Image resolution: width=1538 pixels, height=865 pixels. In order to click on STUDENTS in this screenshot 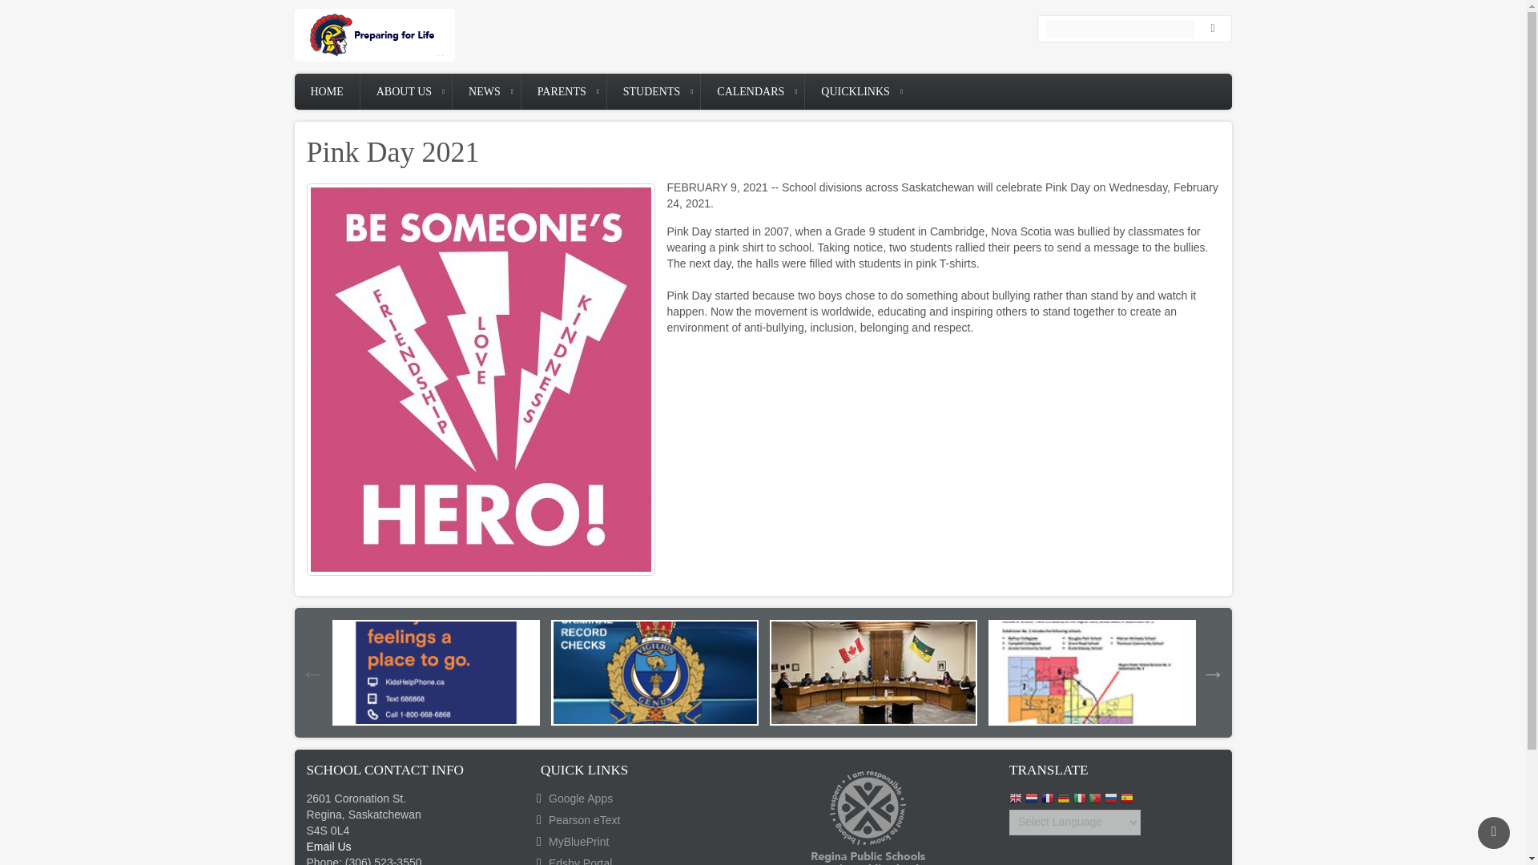, I will do `click(654, 91)`.